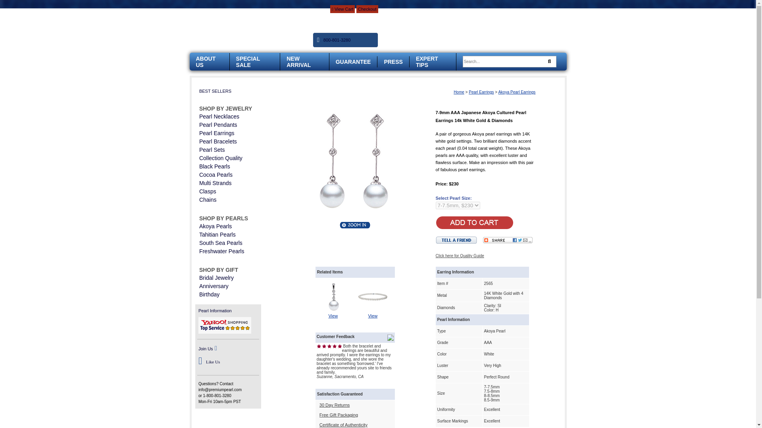 This screenshot has height=428, width=762. Describe the element at coordinates (459, 92) in the screenshot. I see `Home` at that location.